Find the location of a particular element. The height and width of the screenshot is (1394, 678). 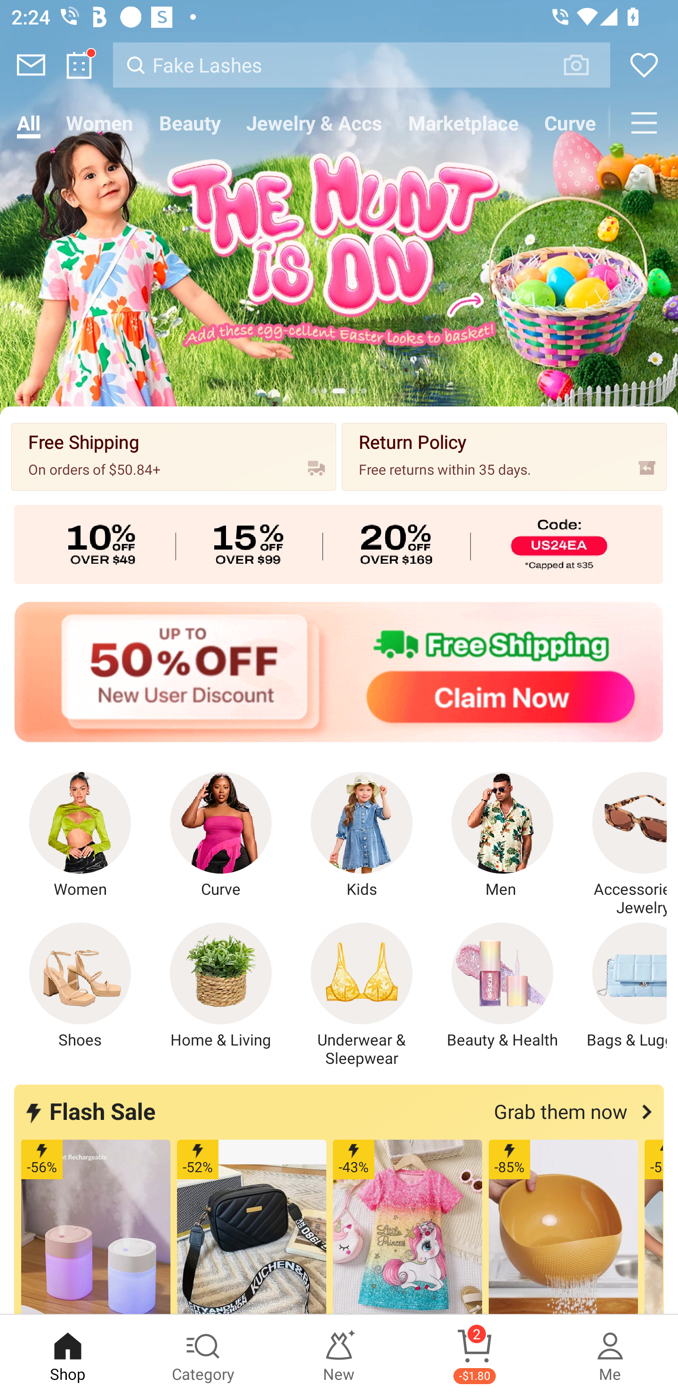

Cart 2 -$1.80 is located at coordinates (475, 1354).